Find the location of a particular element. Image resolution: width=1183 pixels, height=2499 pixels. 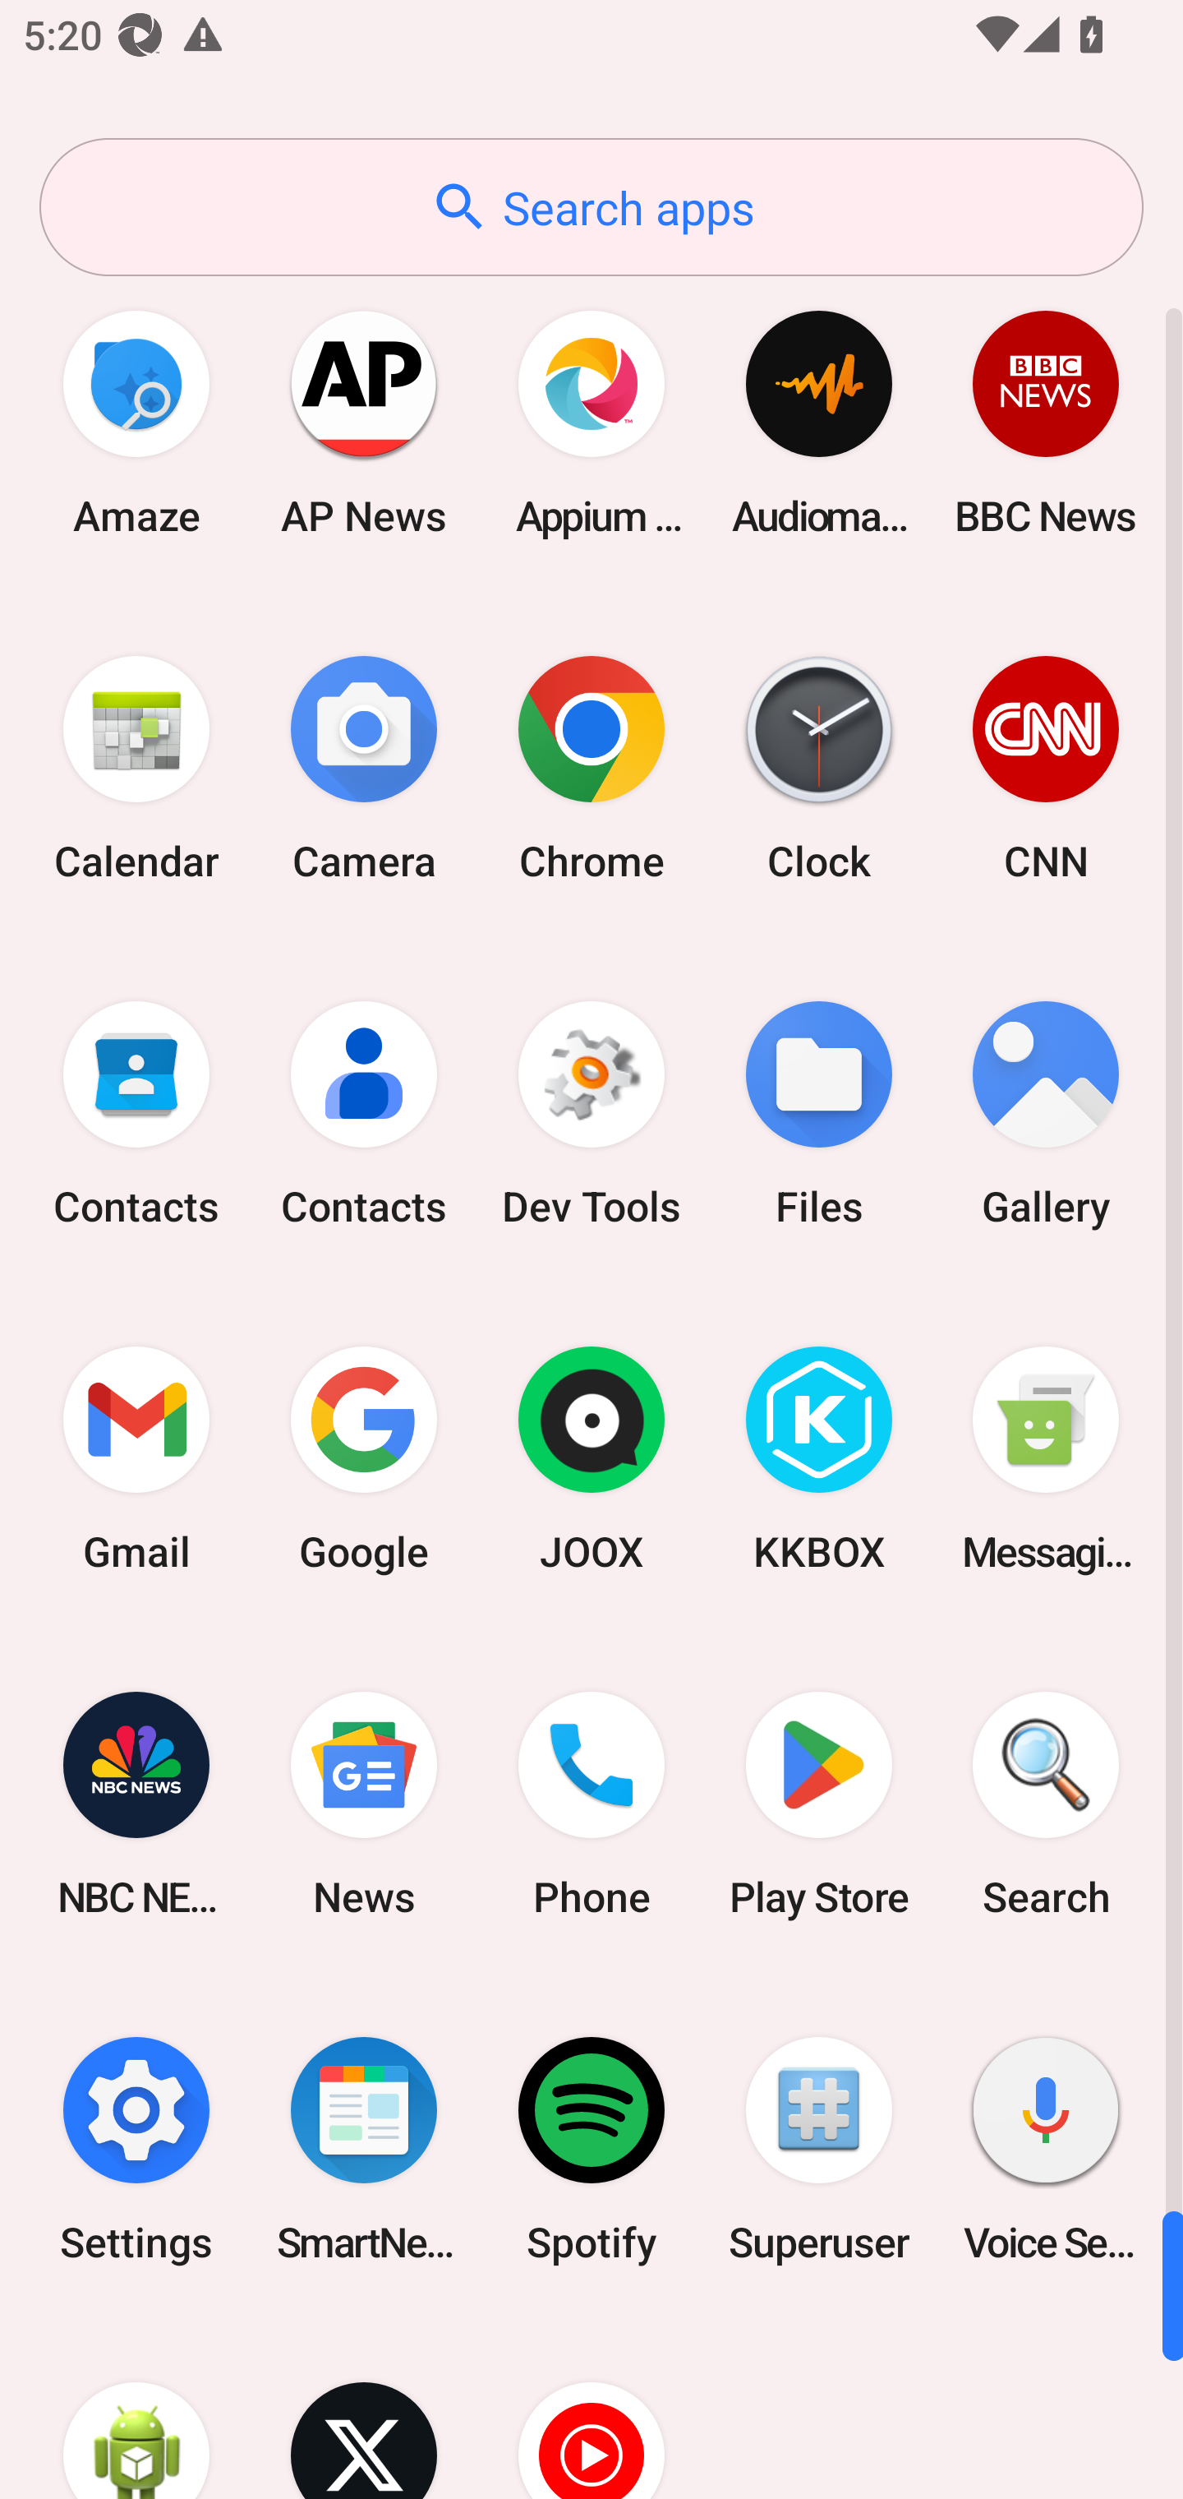

WebView Browser Tester is located at coordinates (136, 2410).